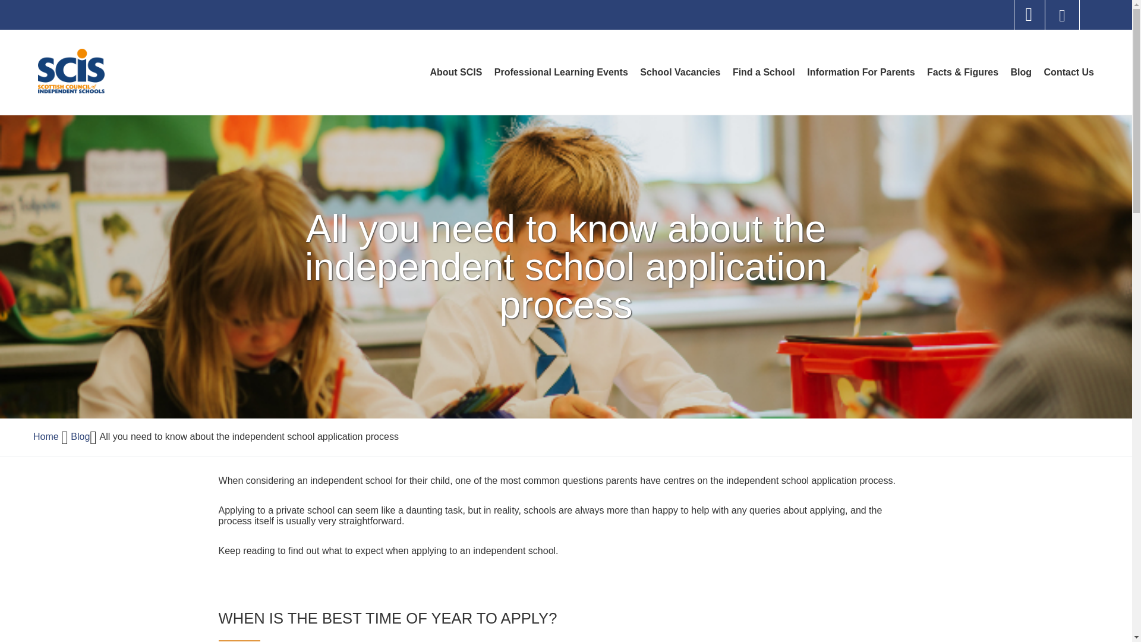  I want to click on Submit, so click(455, 72).